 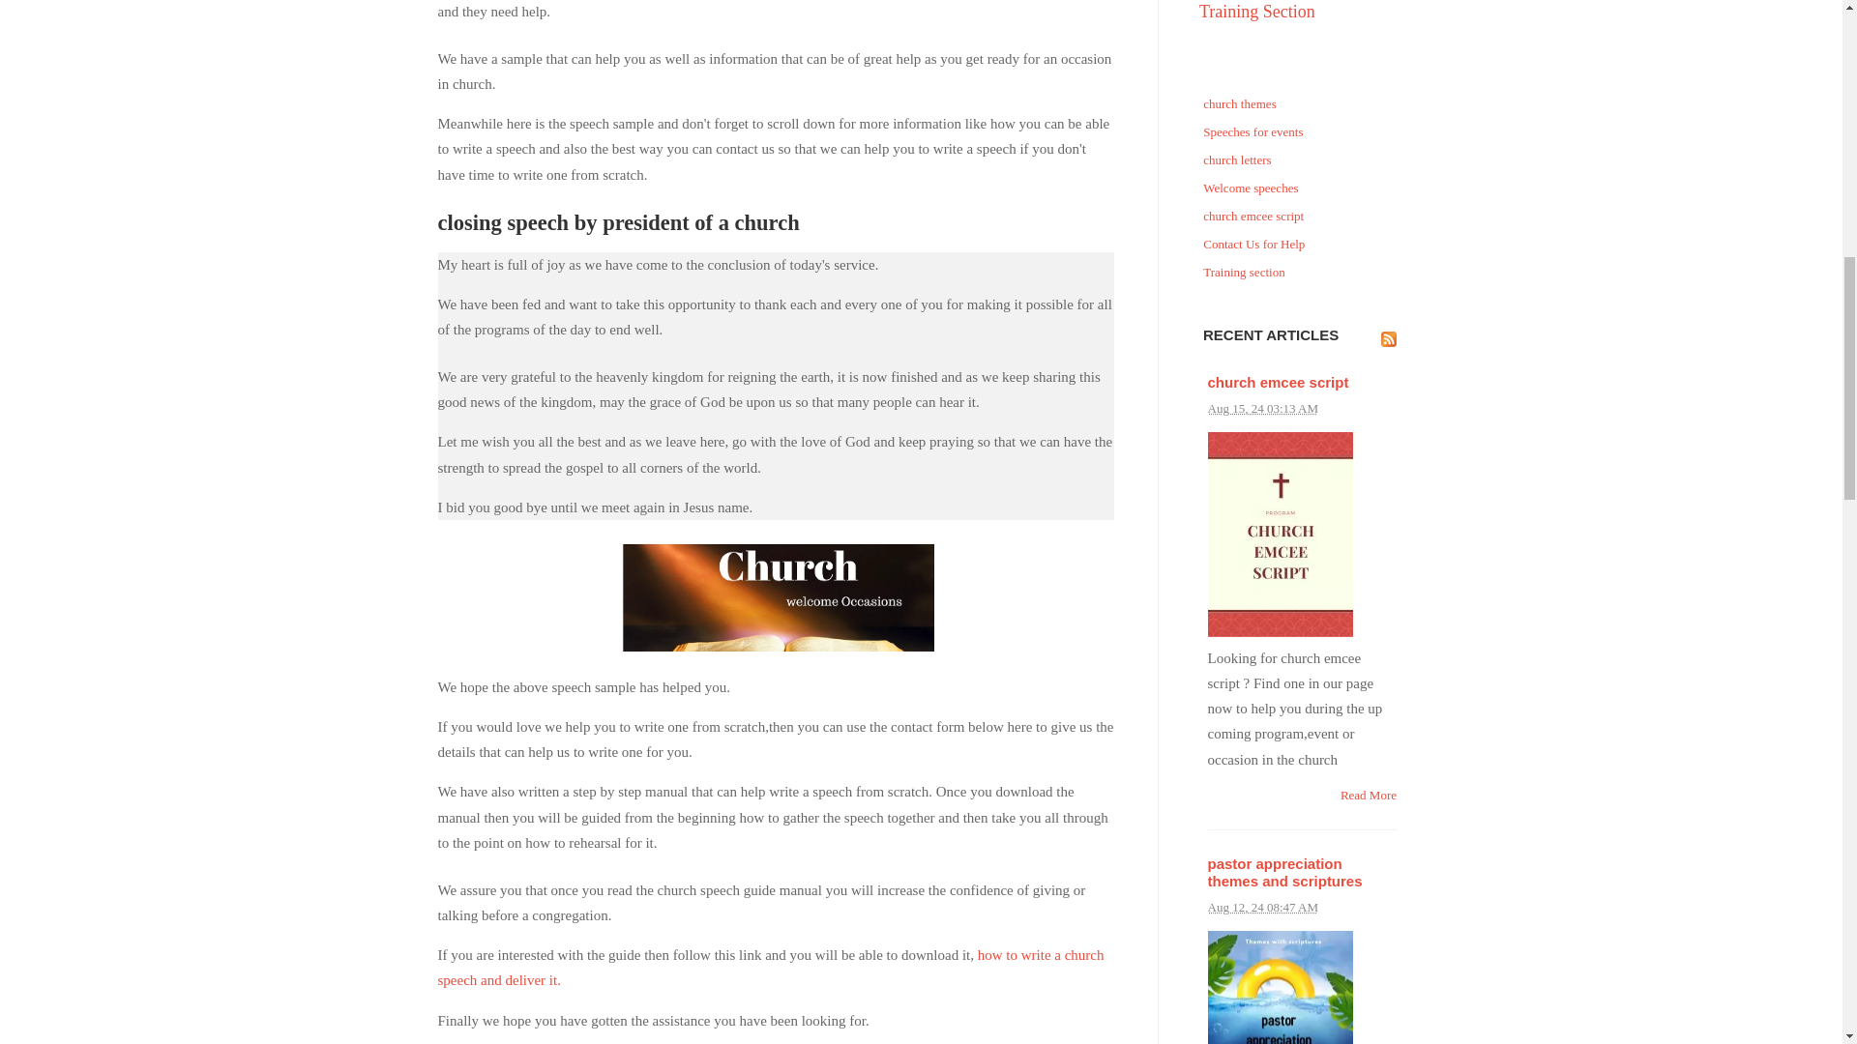 I want to click on Training section, so click(x=1302, y=273).